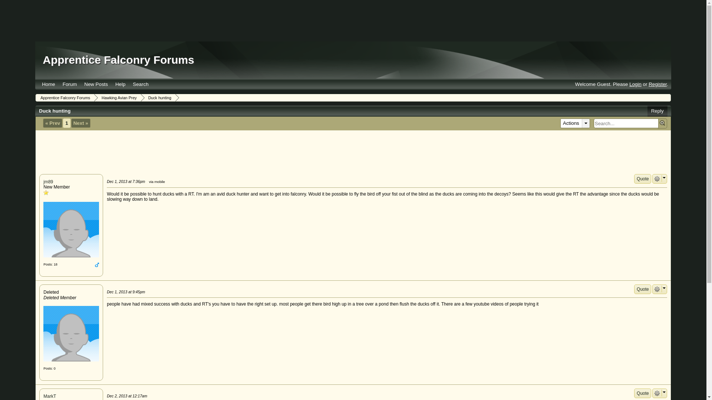 The image size is (712, 400). What do you see at coordinates (49, 84) in the screenshot?
I see `Home` at bounding box center [49, 84].